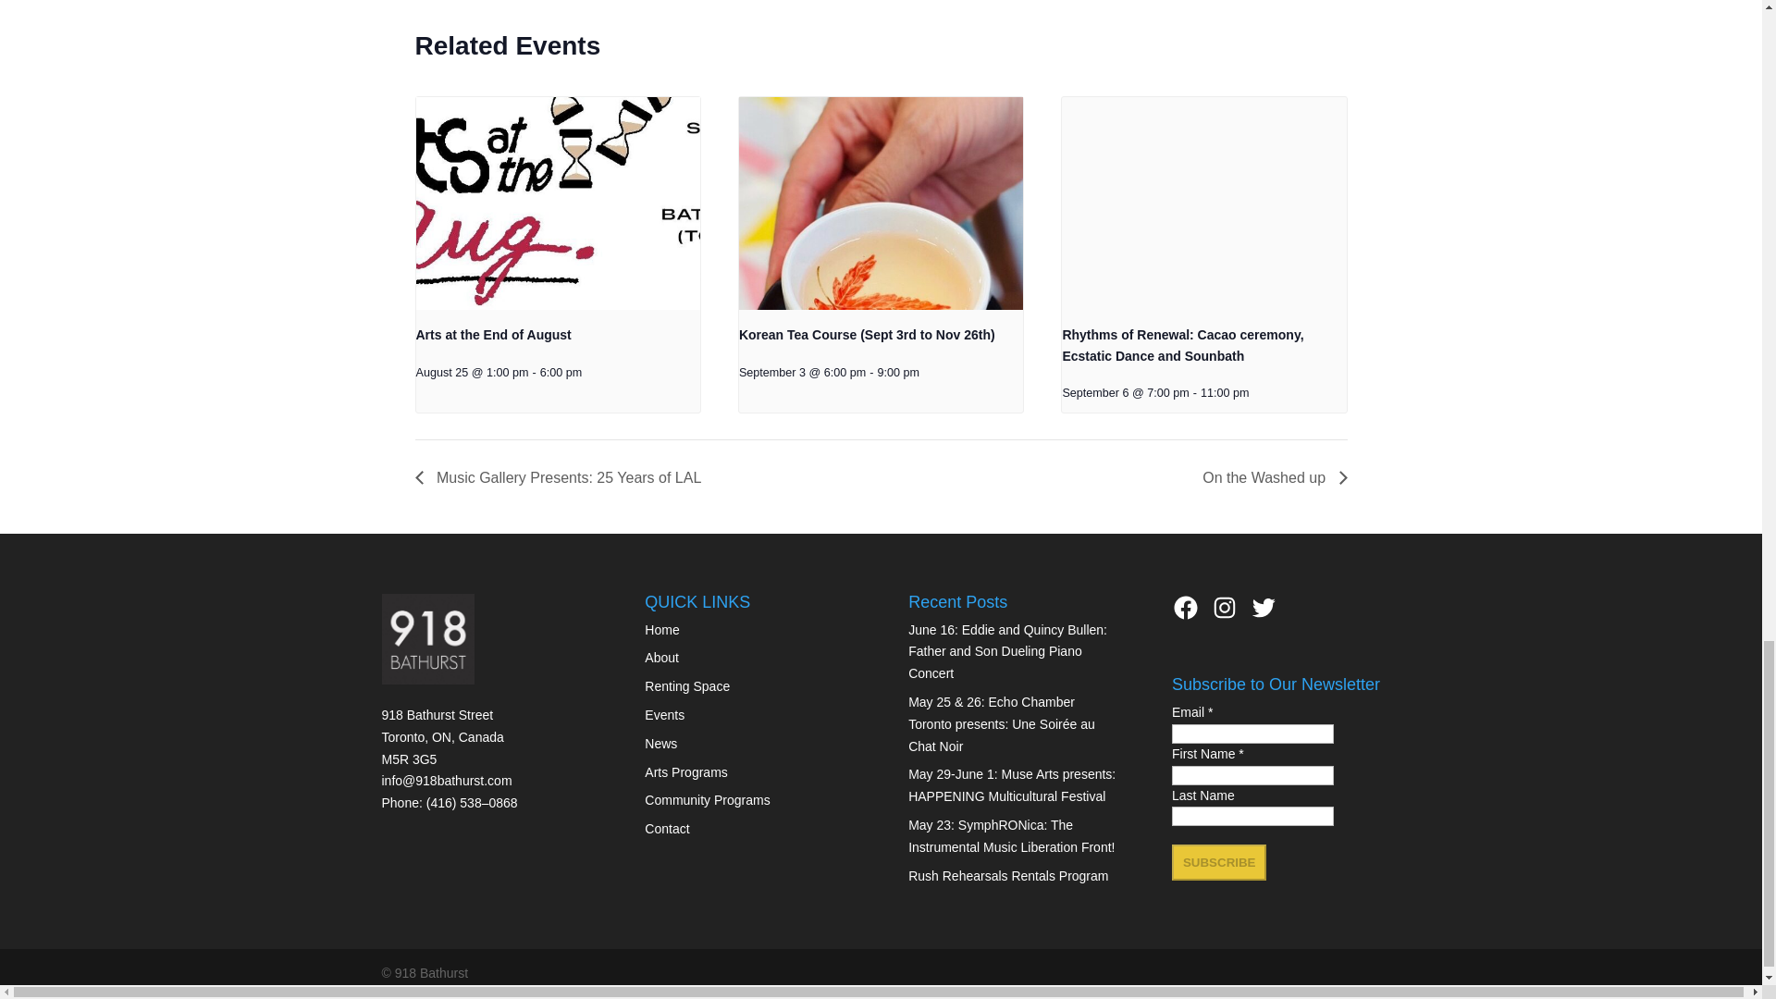  Describe the element at coordinates (664, 714) in the screenshot. I see `Events` at that location.